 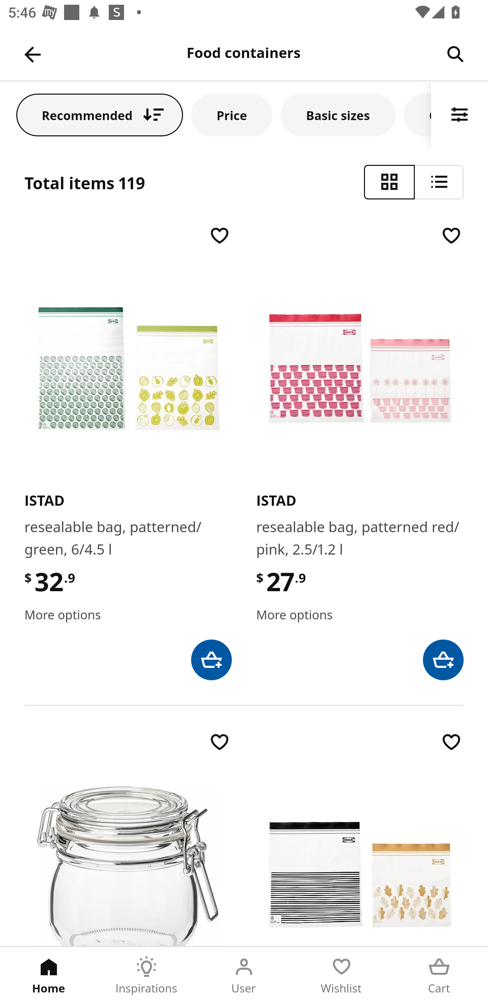 What do you see at coordinates (342, 976) in the screenshot?
I see `Wishlist
Tab 4 of 5` at bounding box center [342, 976].